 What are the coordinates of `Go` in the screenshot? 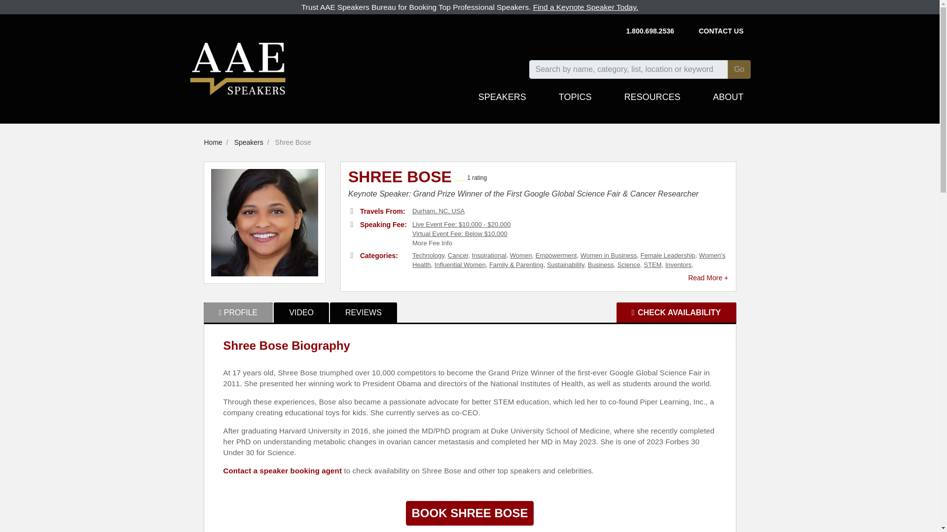 It's located at (739, 69).